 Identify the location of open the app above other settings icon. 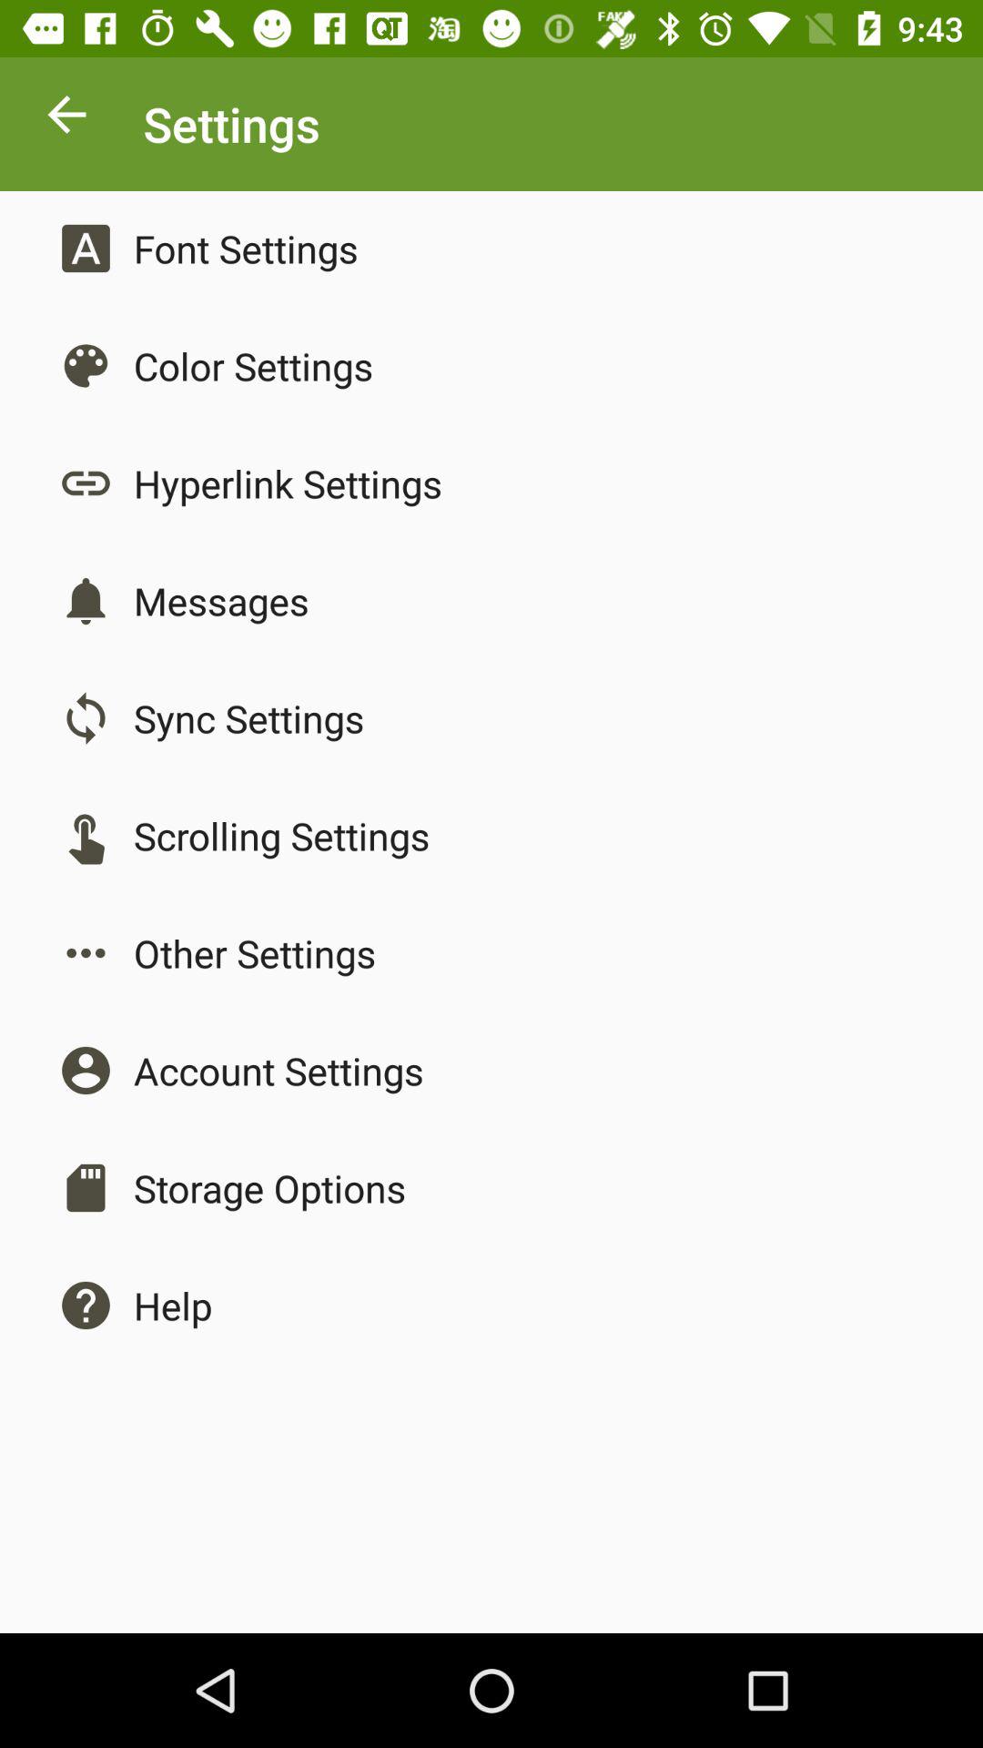
(281, 836).